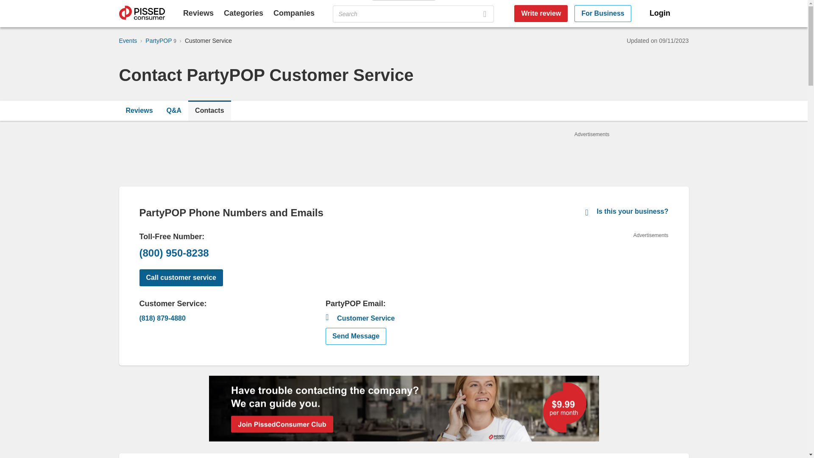 Image resolution: width=814 pixels, height=458 pixels. What do you see at coordinates (128, 40) in the screenshot?
I see `Events` at bounding box center [128, 40].